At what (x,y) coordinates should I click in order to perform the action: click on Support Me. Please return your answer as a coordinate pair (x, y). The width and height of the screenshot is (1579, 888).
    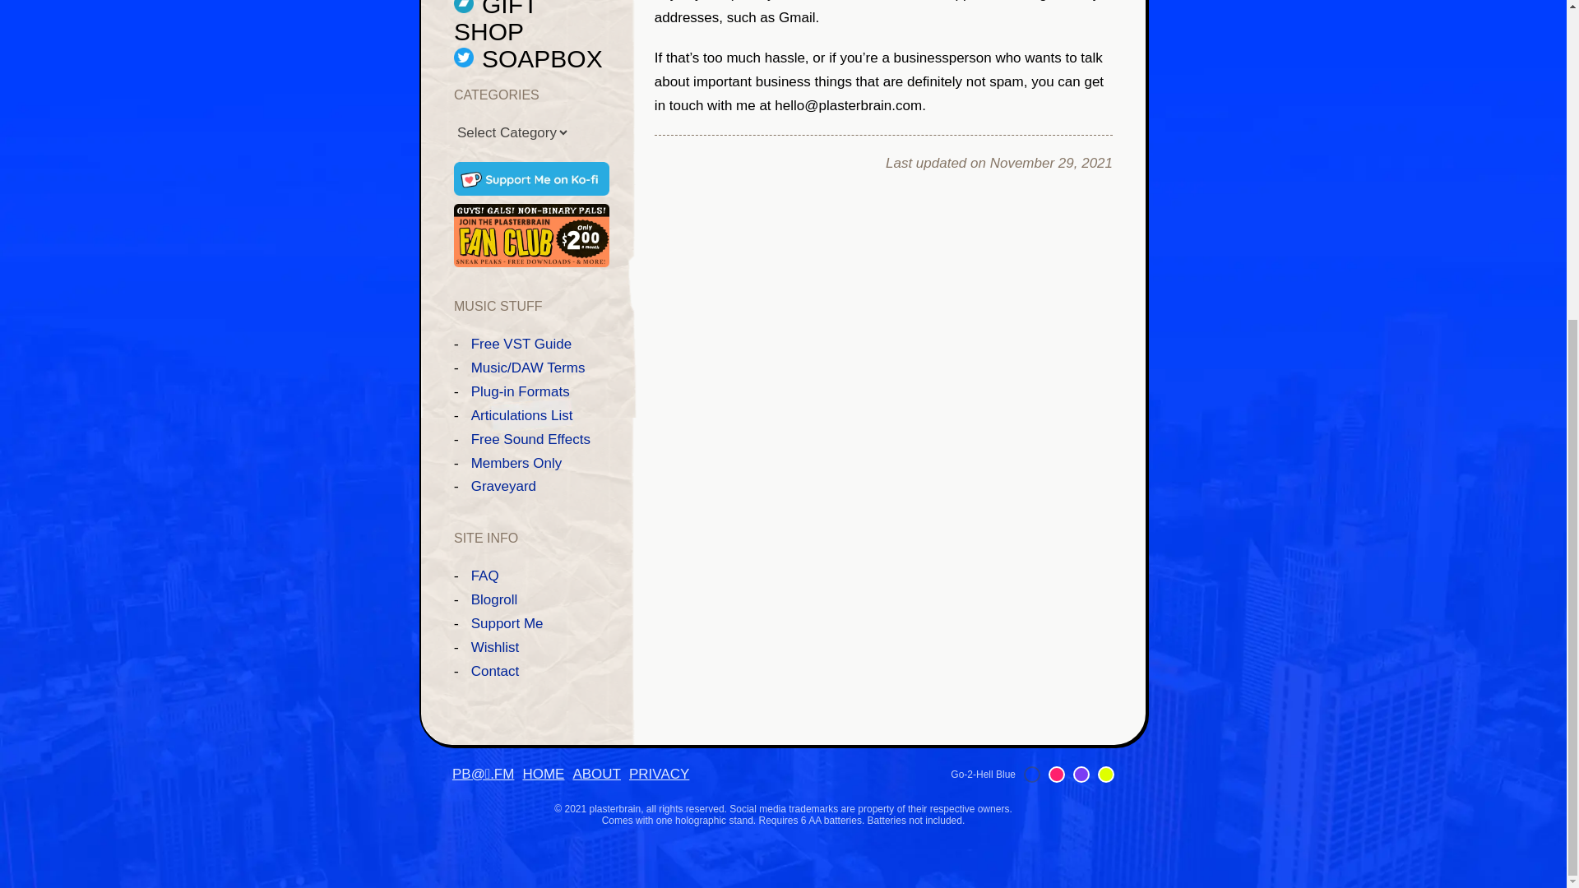
    Looking at the image, I should click on (507, 623).